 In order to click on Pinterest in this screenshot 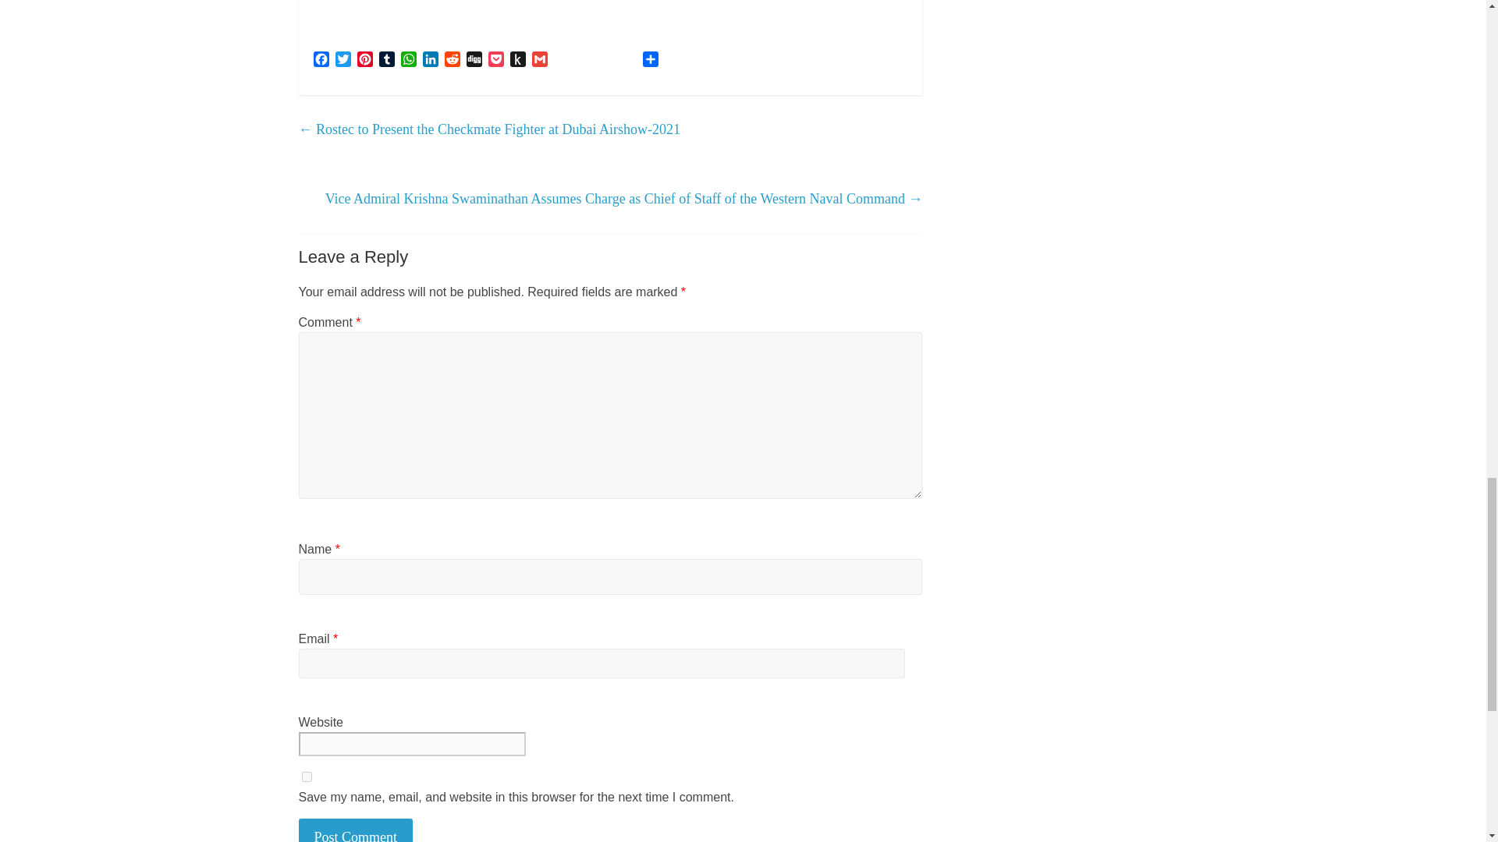, I will do `click(364, 61)`.